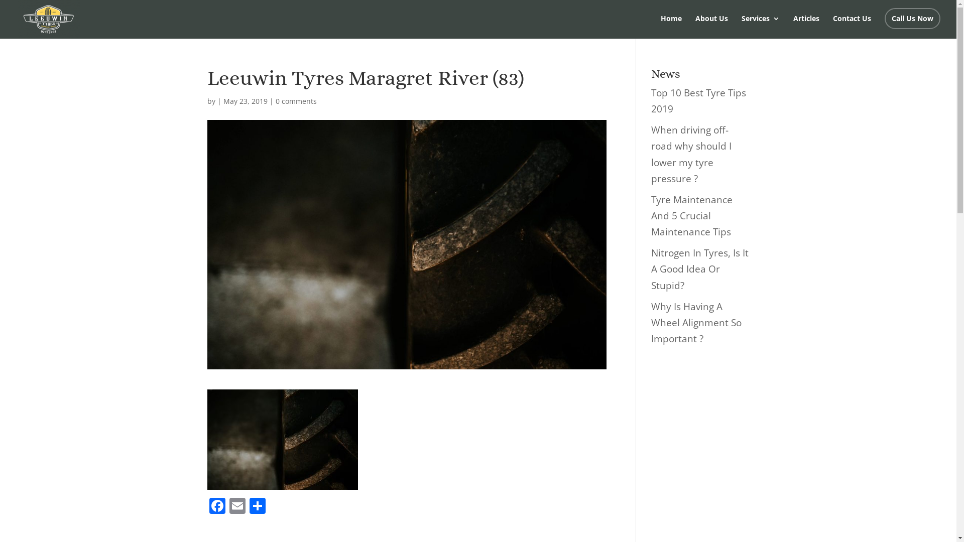 The height and width of the screenshot is (542, 964). What do you see at coordinates (700, 269) in the screenshot?
I see `Nitrogen In Tyres, Is It A Good Idea Or Stupid?` at bounding box center [700, 269].